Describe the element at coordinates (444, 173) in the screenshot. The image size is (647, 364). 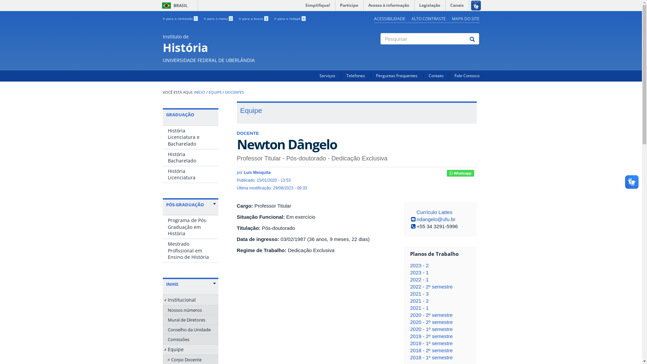
I see `Tweet Widget` at that location.